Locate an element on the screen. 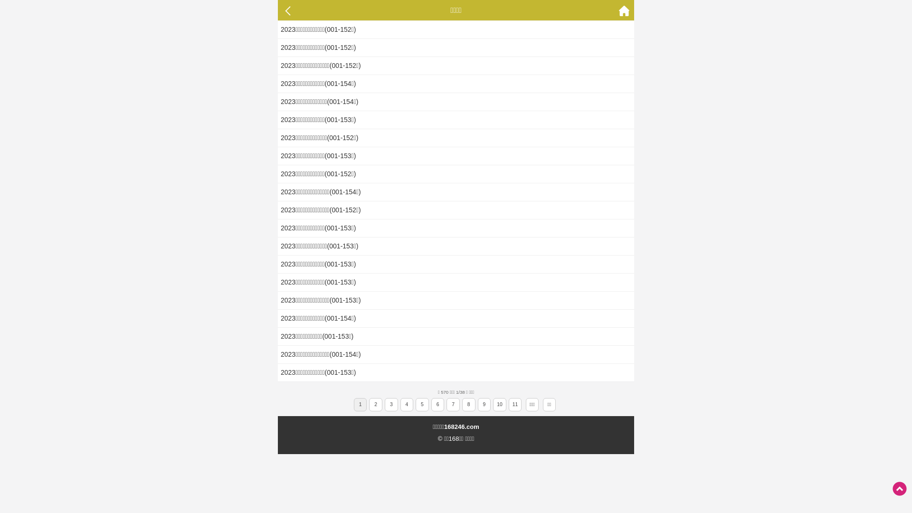 Image resolution: width=912 pixels, height=513 pixels. 7 is located at coordinates (453, 405).